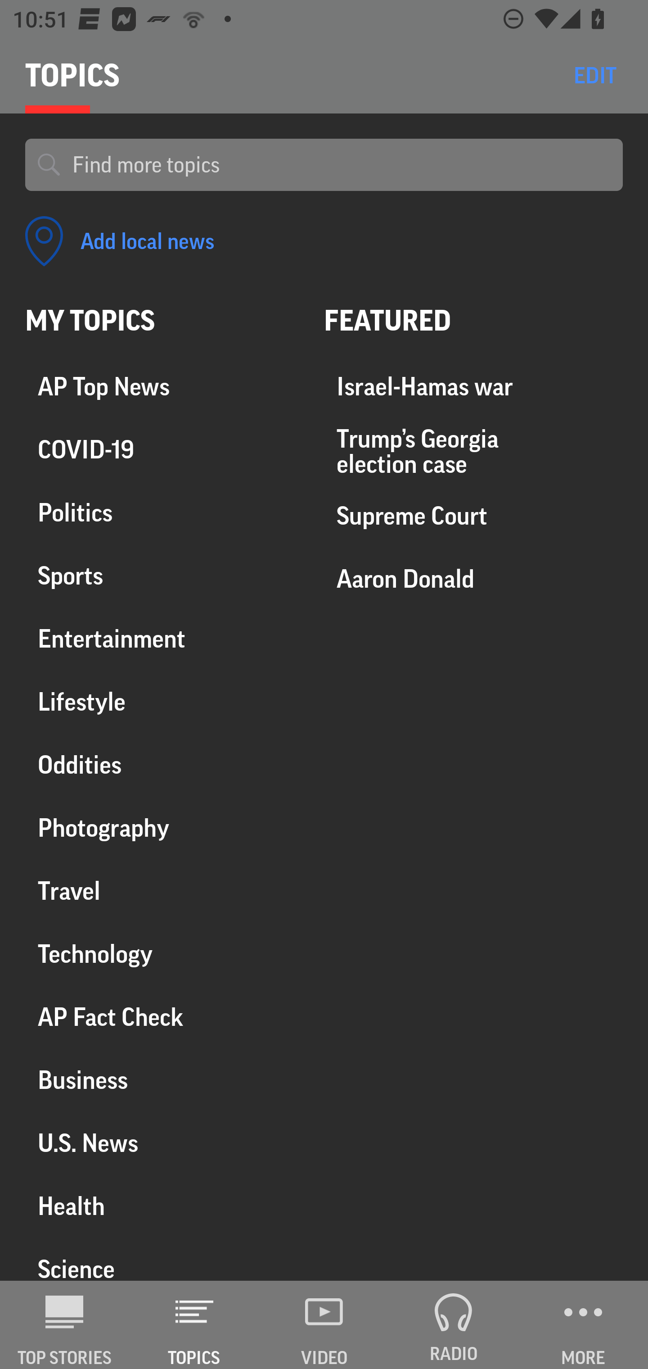  Describe the element at coordinates (454, 1325) in the screenshot. I see `RADIO` at that location.